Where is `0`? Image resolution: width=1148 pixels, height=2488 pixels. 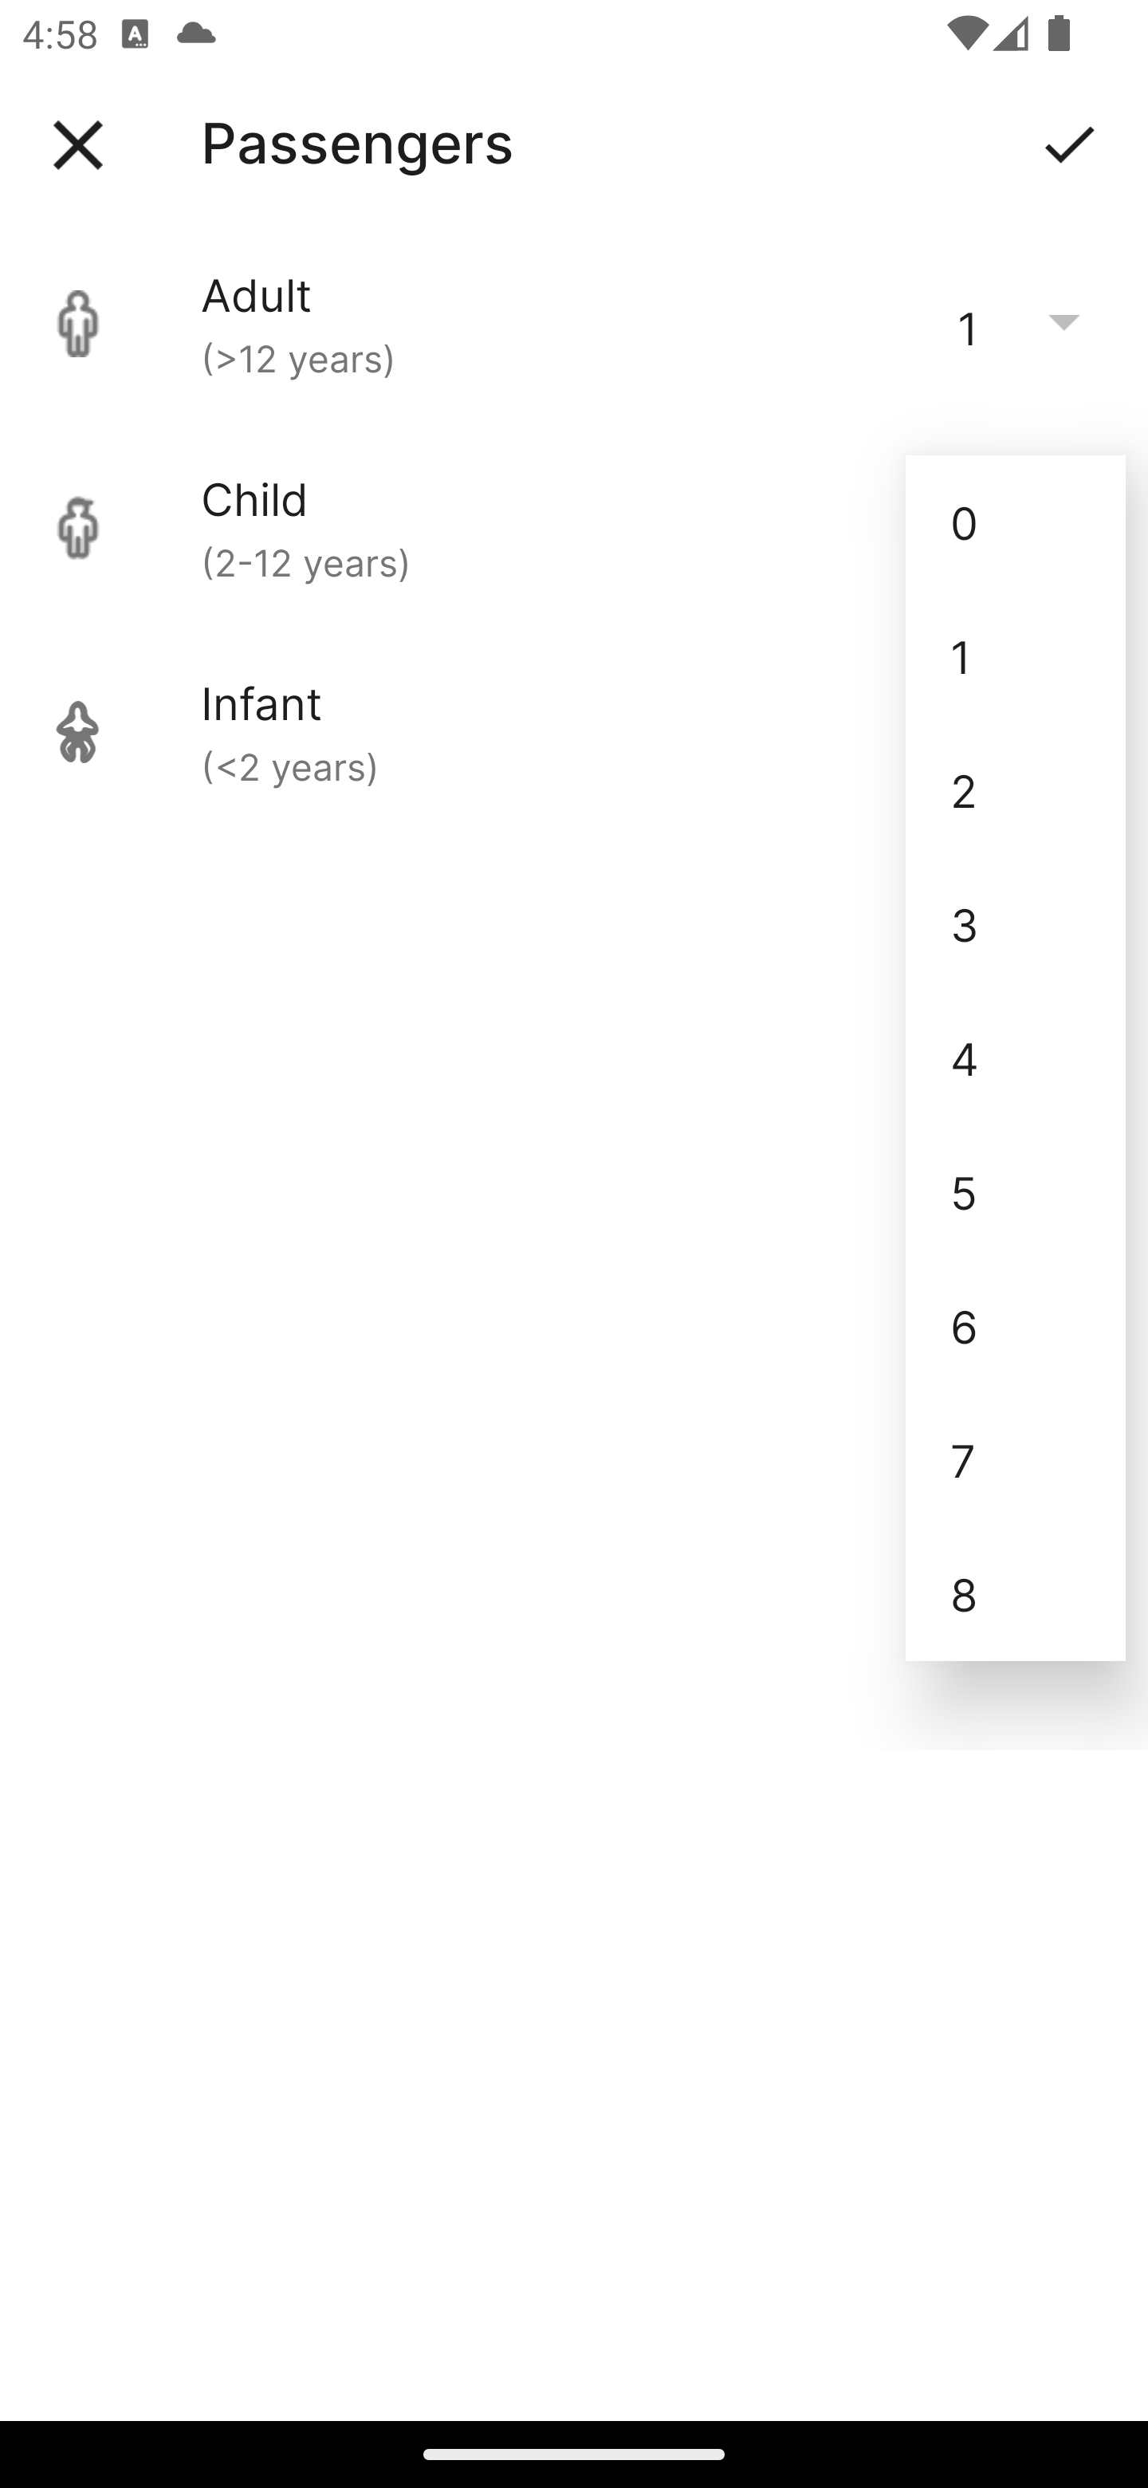
0 is located at coordinates (1016, 522).